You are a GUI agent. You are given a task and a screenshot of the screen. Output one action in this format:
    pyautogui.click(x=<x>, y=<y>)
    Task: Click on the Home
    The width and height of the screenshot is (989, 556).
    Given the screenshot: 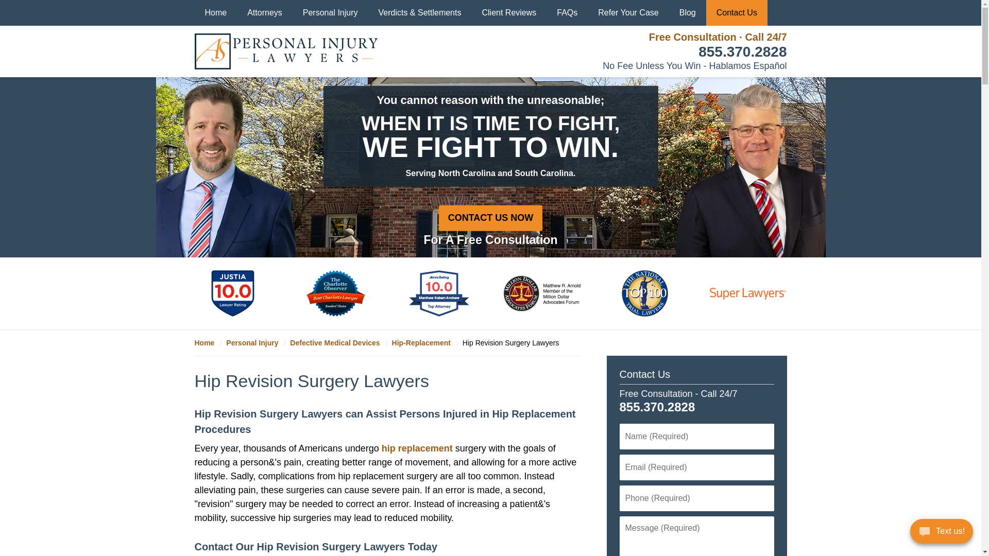 What is the action you would take?
    pyautogui.click(x=210, y=343)
    